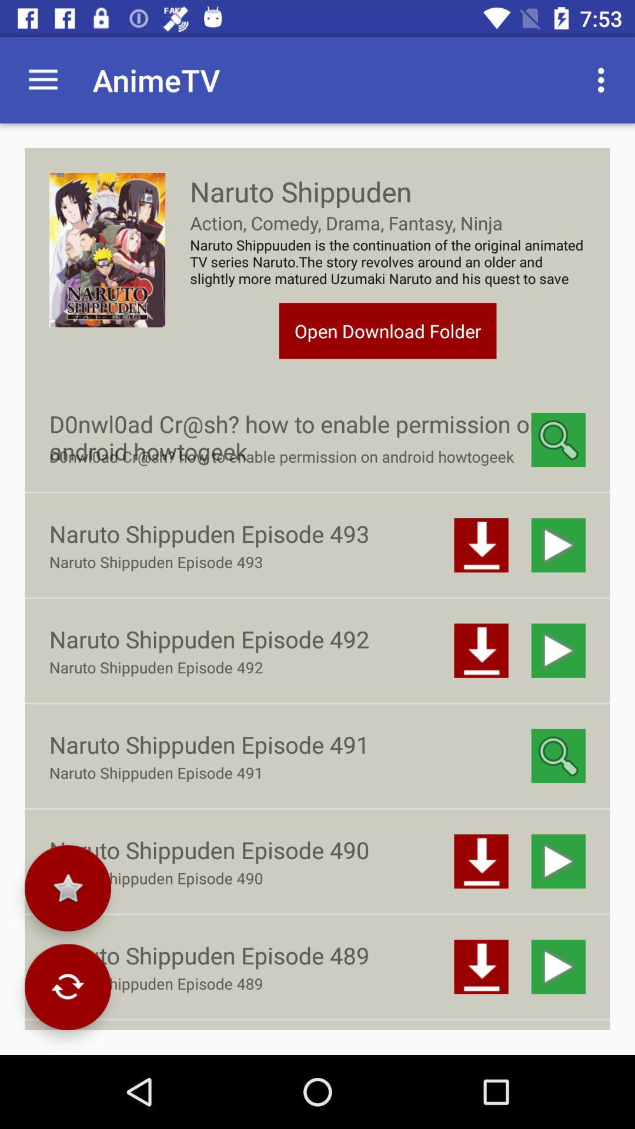 This screenshot has height=1129, width=635. What do you see at coordinates (604, 80) in the screenshot?
I see `tap the item next to animetv app` at bounding box center [604, 80].